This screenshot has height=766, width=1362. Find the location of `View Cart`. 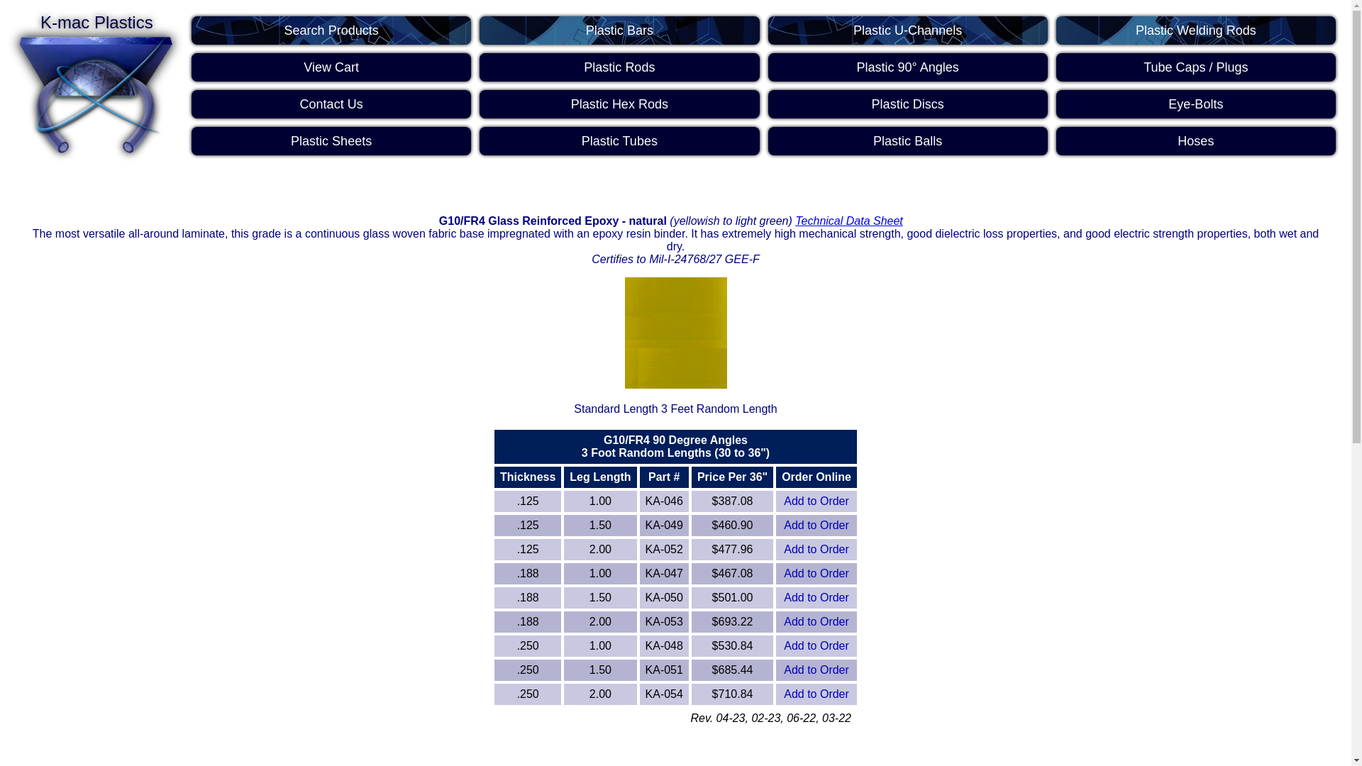

View Cart is located at coordinates (331, 67).